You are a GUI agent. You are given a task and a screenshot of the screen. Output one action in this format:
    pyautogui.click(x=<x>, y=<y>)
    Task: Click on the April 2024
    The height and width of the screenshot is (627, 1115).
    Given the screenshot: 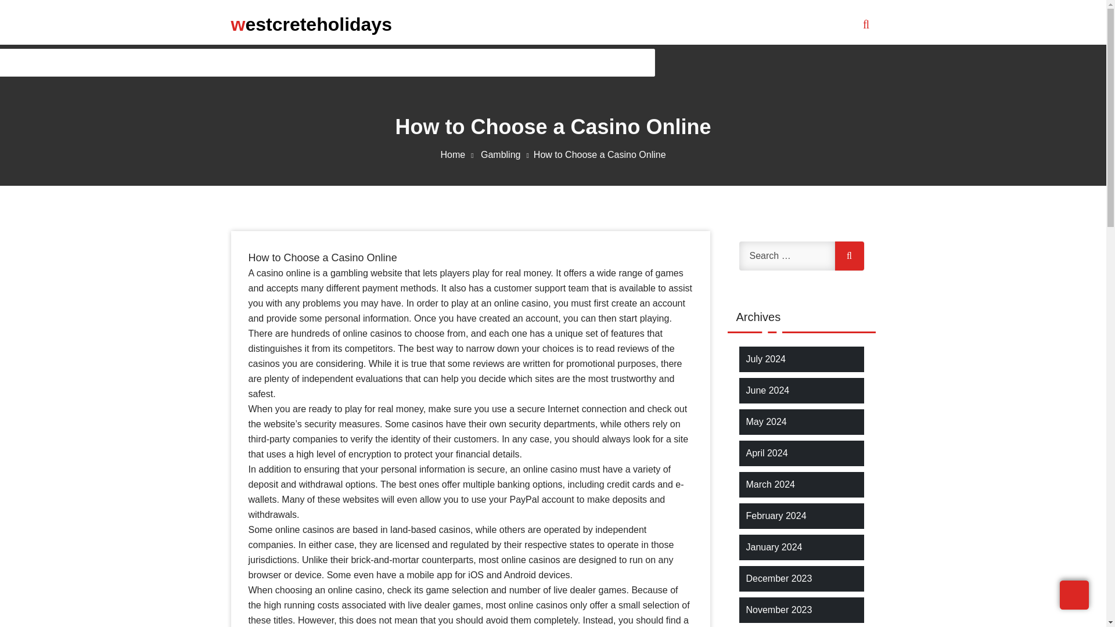 What is the action you would take?
    pyautogui.click(x=767, y=453)
    